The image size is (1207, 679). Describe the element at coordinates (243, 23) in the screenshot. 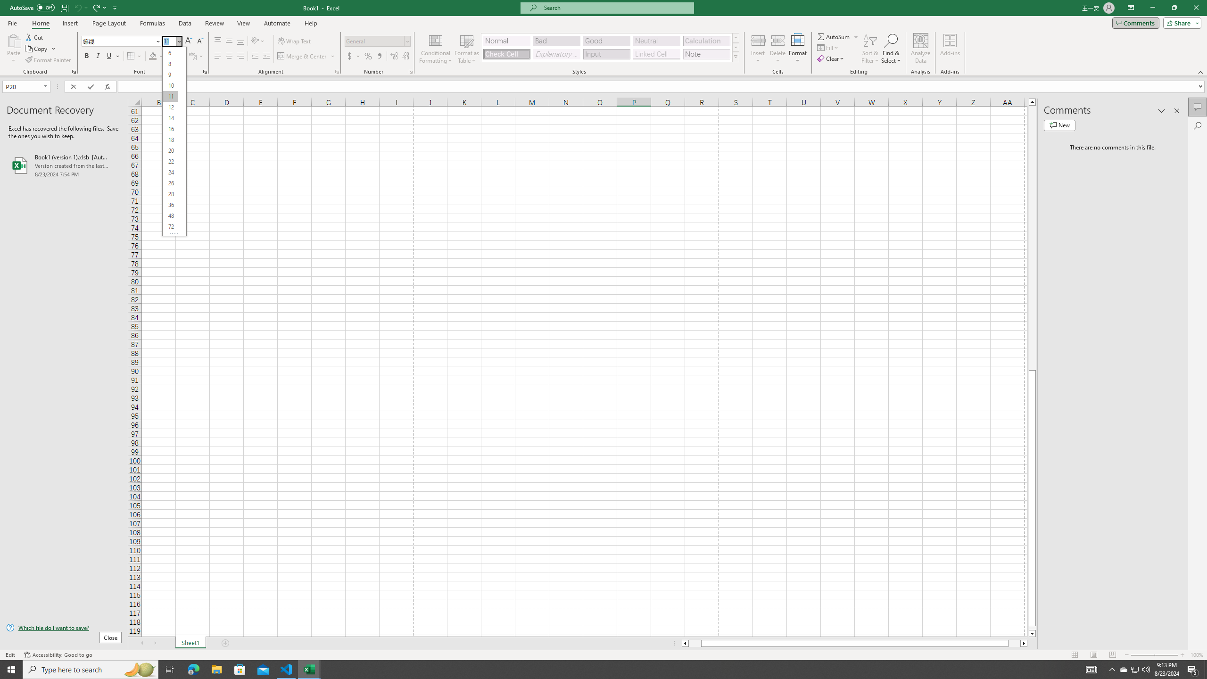

I see `View` at that location.